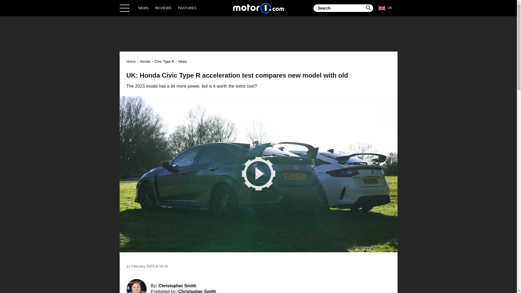 The image size is (521, 293). I want to click on Honda, so click(145, 61).